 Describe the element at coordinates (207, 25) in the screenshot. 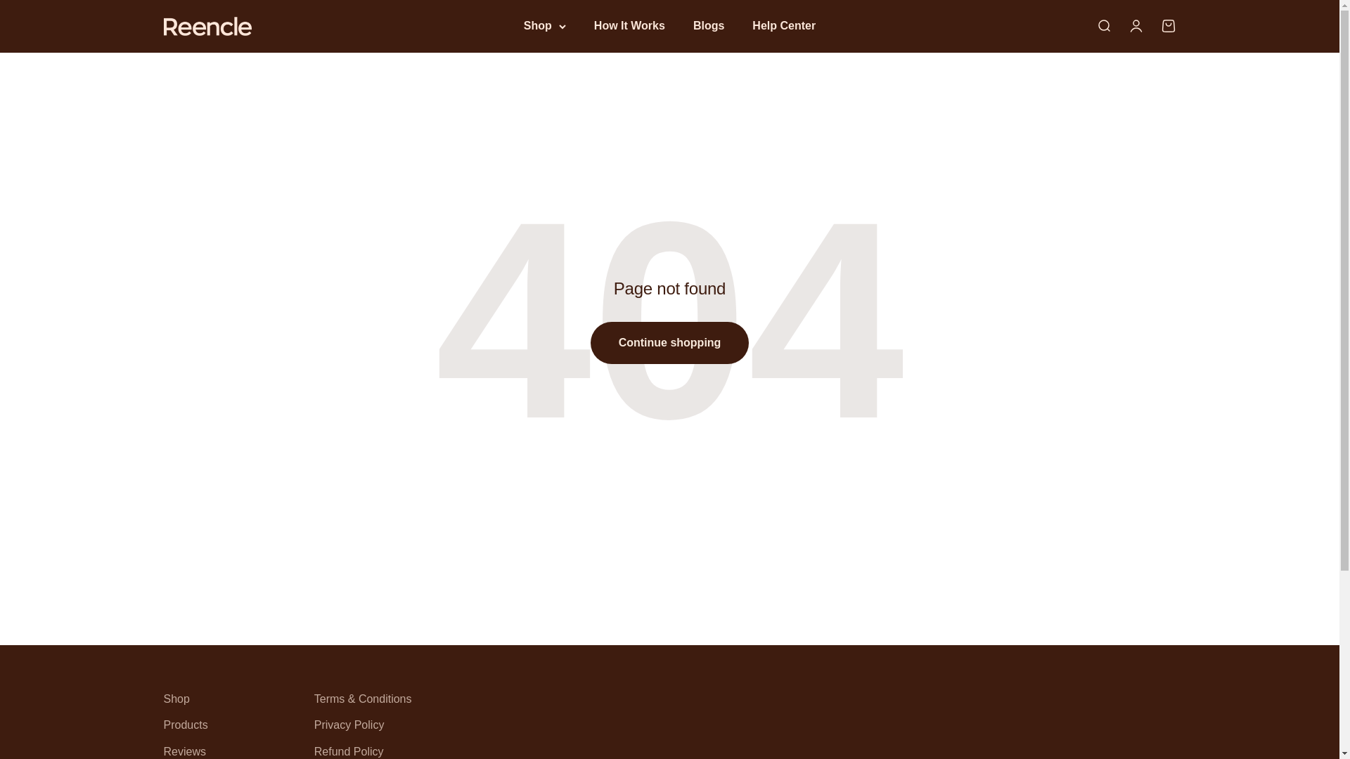

I see `reencle` at that location.